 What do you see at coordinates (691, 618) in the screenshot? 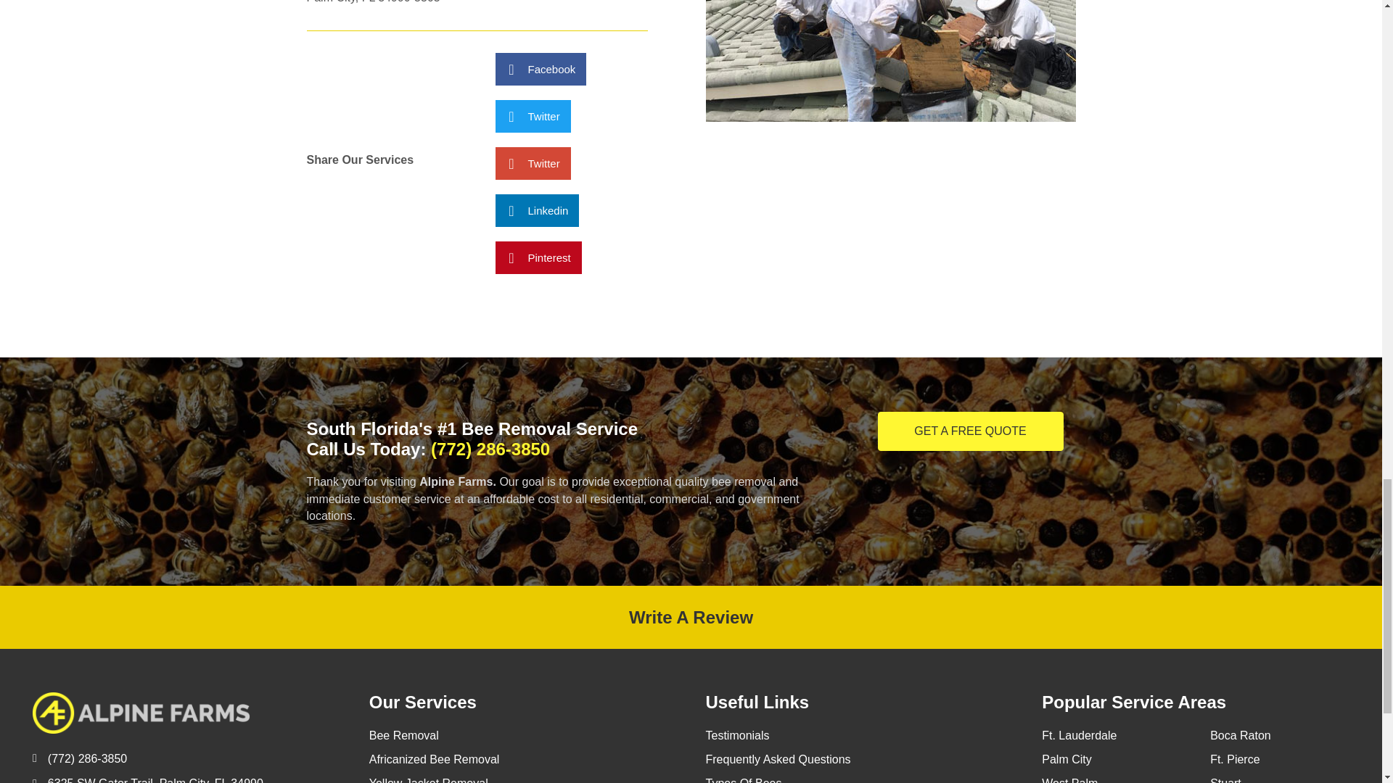
I see `Write A Review` at bounding box center [691, 618].